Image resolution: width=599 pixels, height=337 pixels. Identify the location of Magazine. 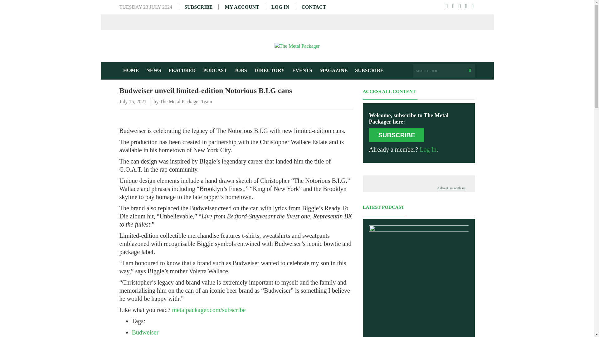
(334, 70).